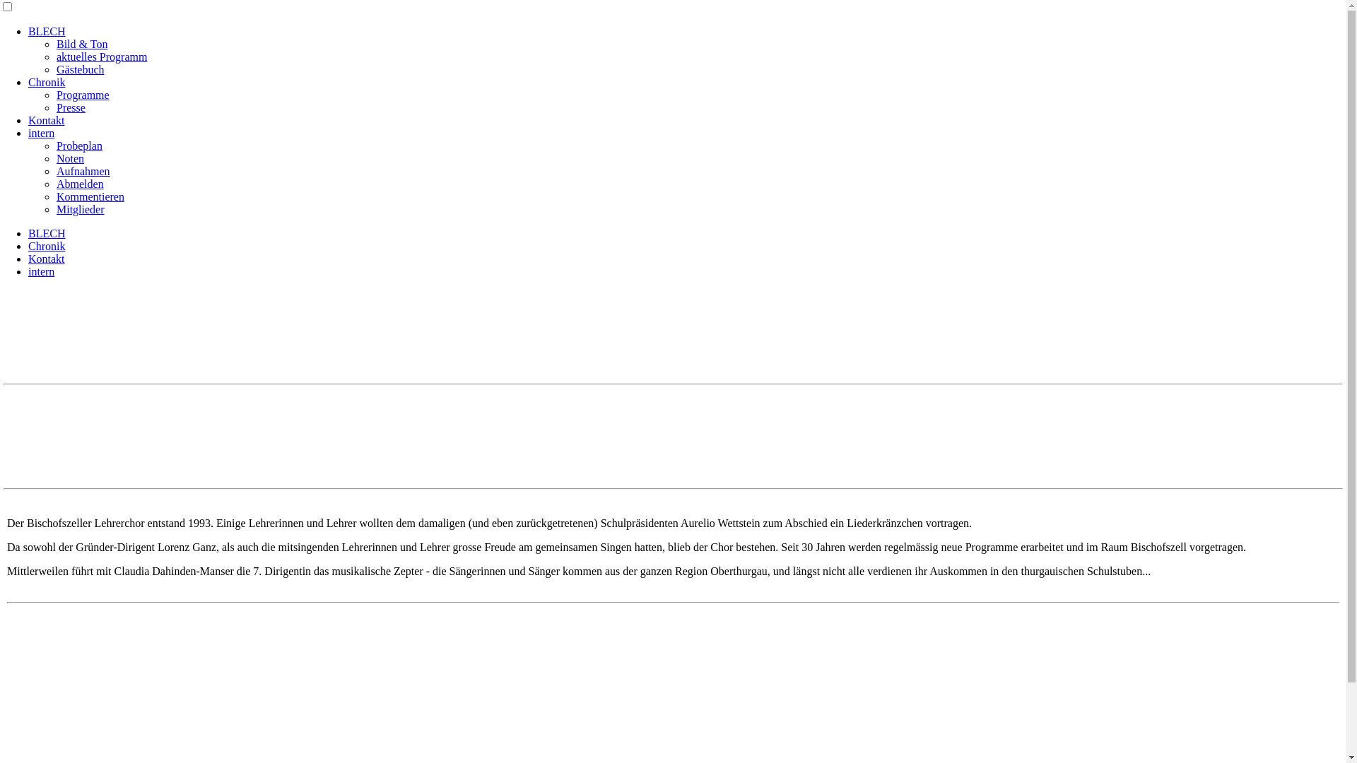  What do you see at coordinates (47, 259) in the screenshot?
I see `Kontakt` at bounding box center [47, 259].